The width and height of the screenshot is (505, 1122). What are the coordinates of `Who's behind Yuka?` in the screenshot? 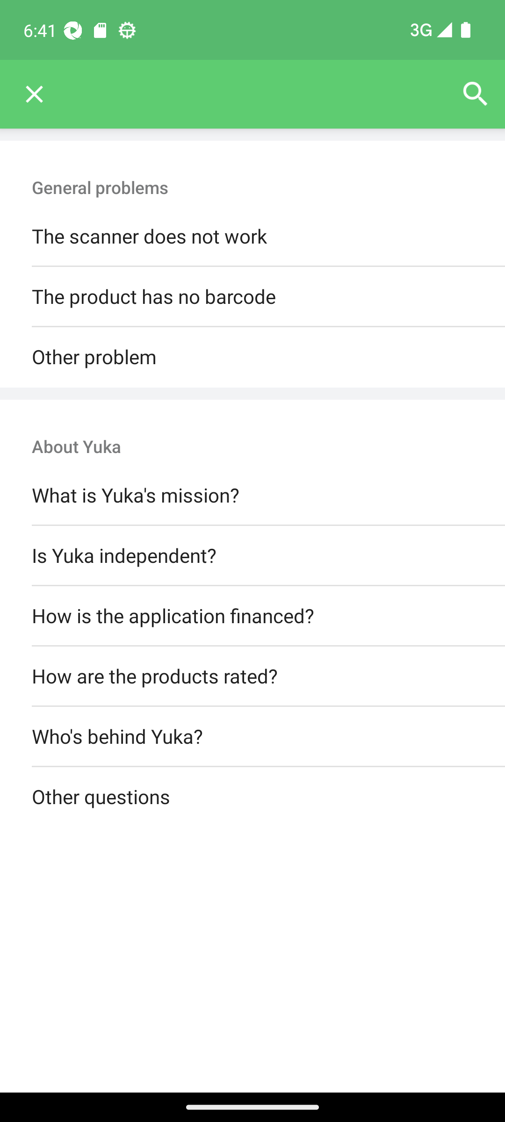 It's located at (252, 737).